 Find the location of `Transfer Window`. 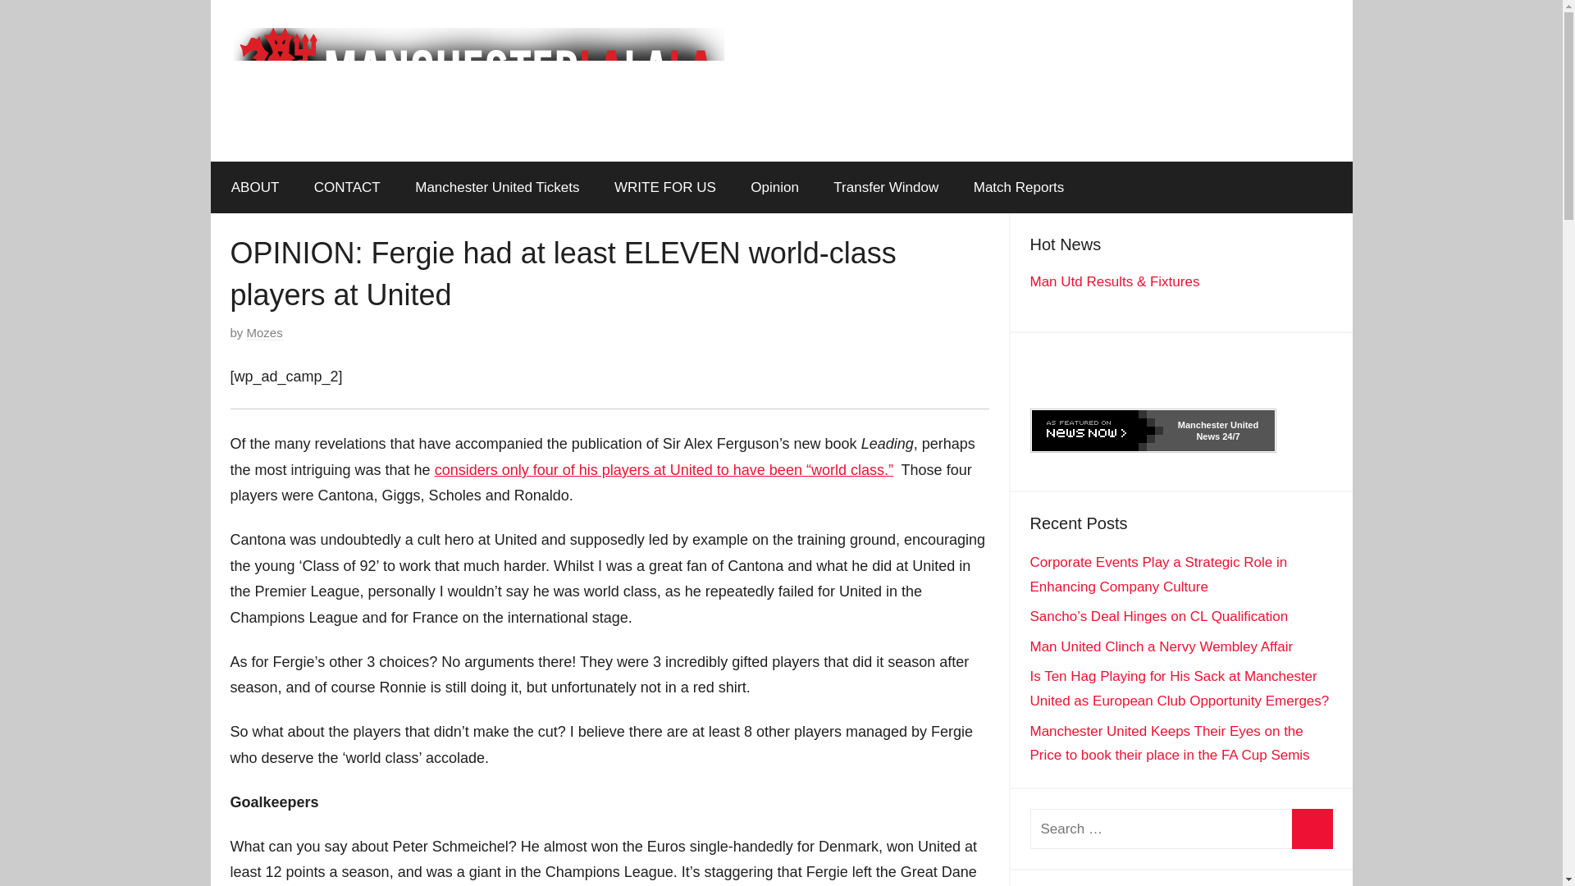

Transfer Window is located at coordinates (886, 187).